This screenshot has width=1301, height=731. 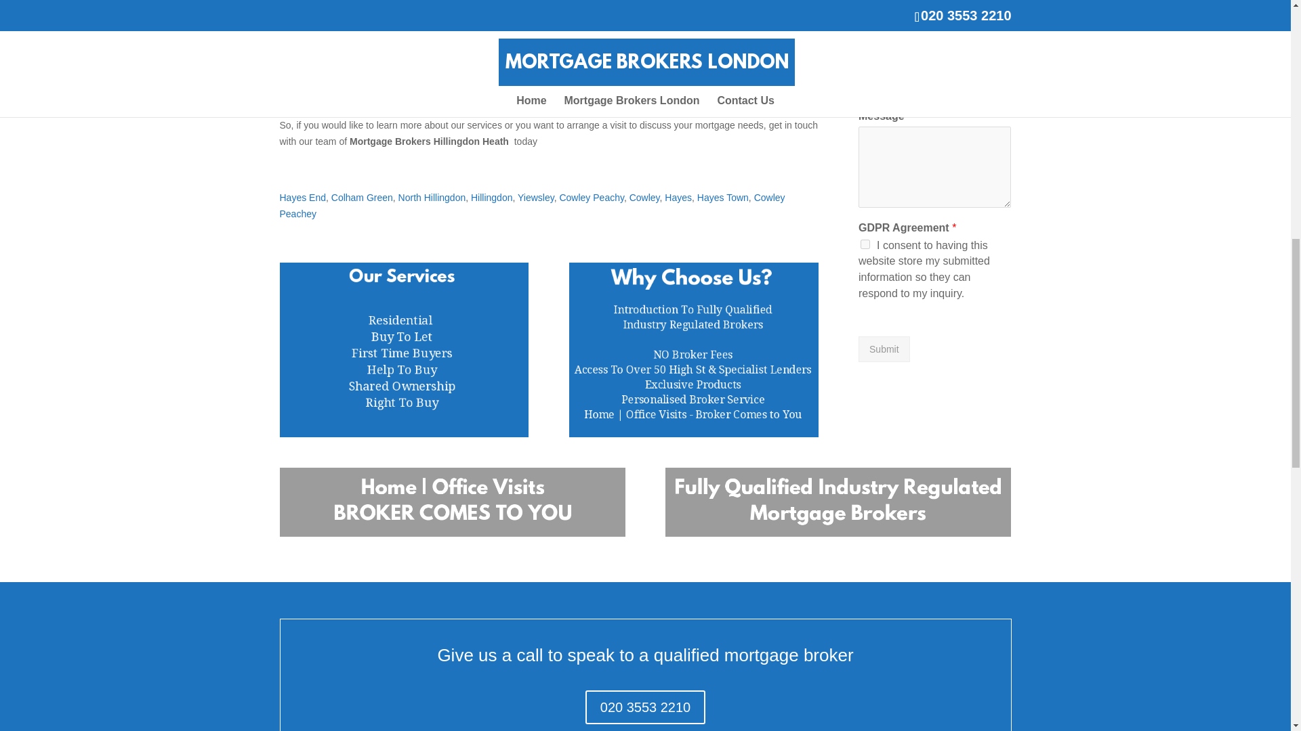 I want to click on North Hillingdon, so click(x=432, y=198).